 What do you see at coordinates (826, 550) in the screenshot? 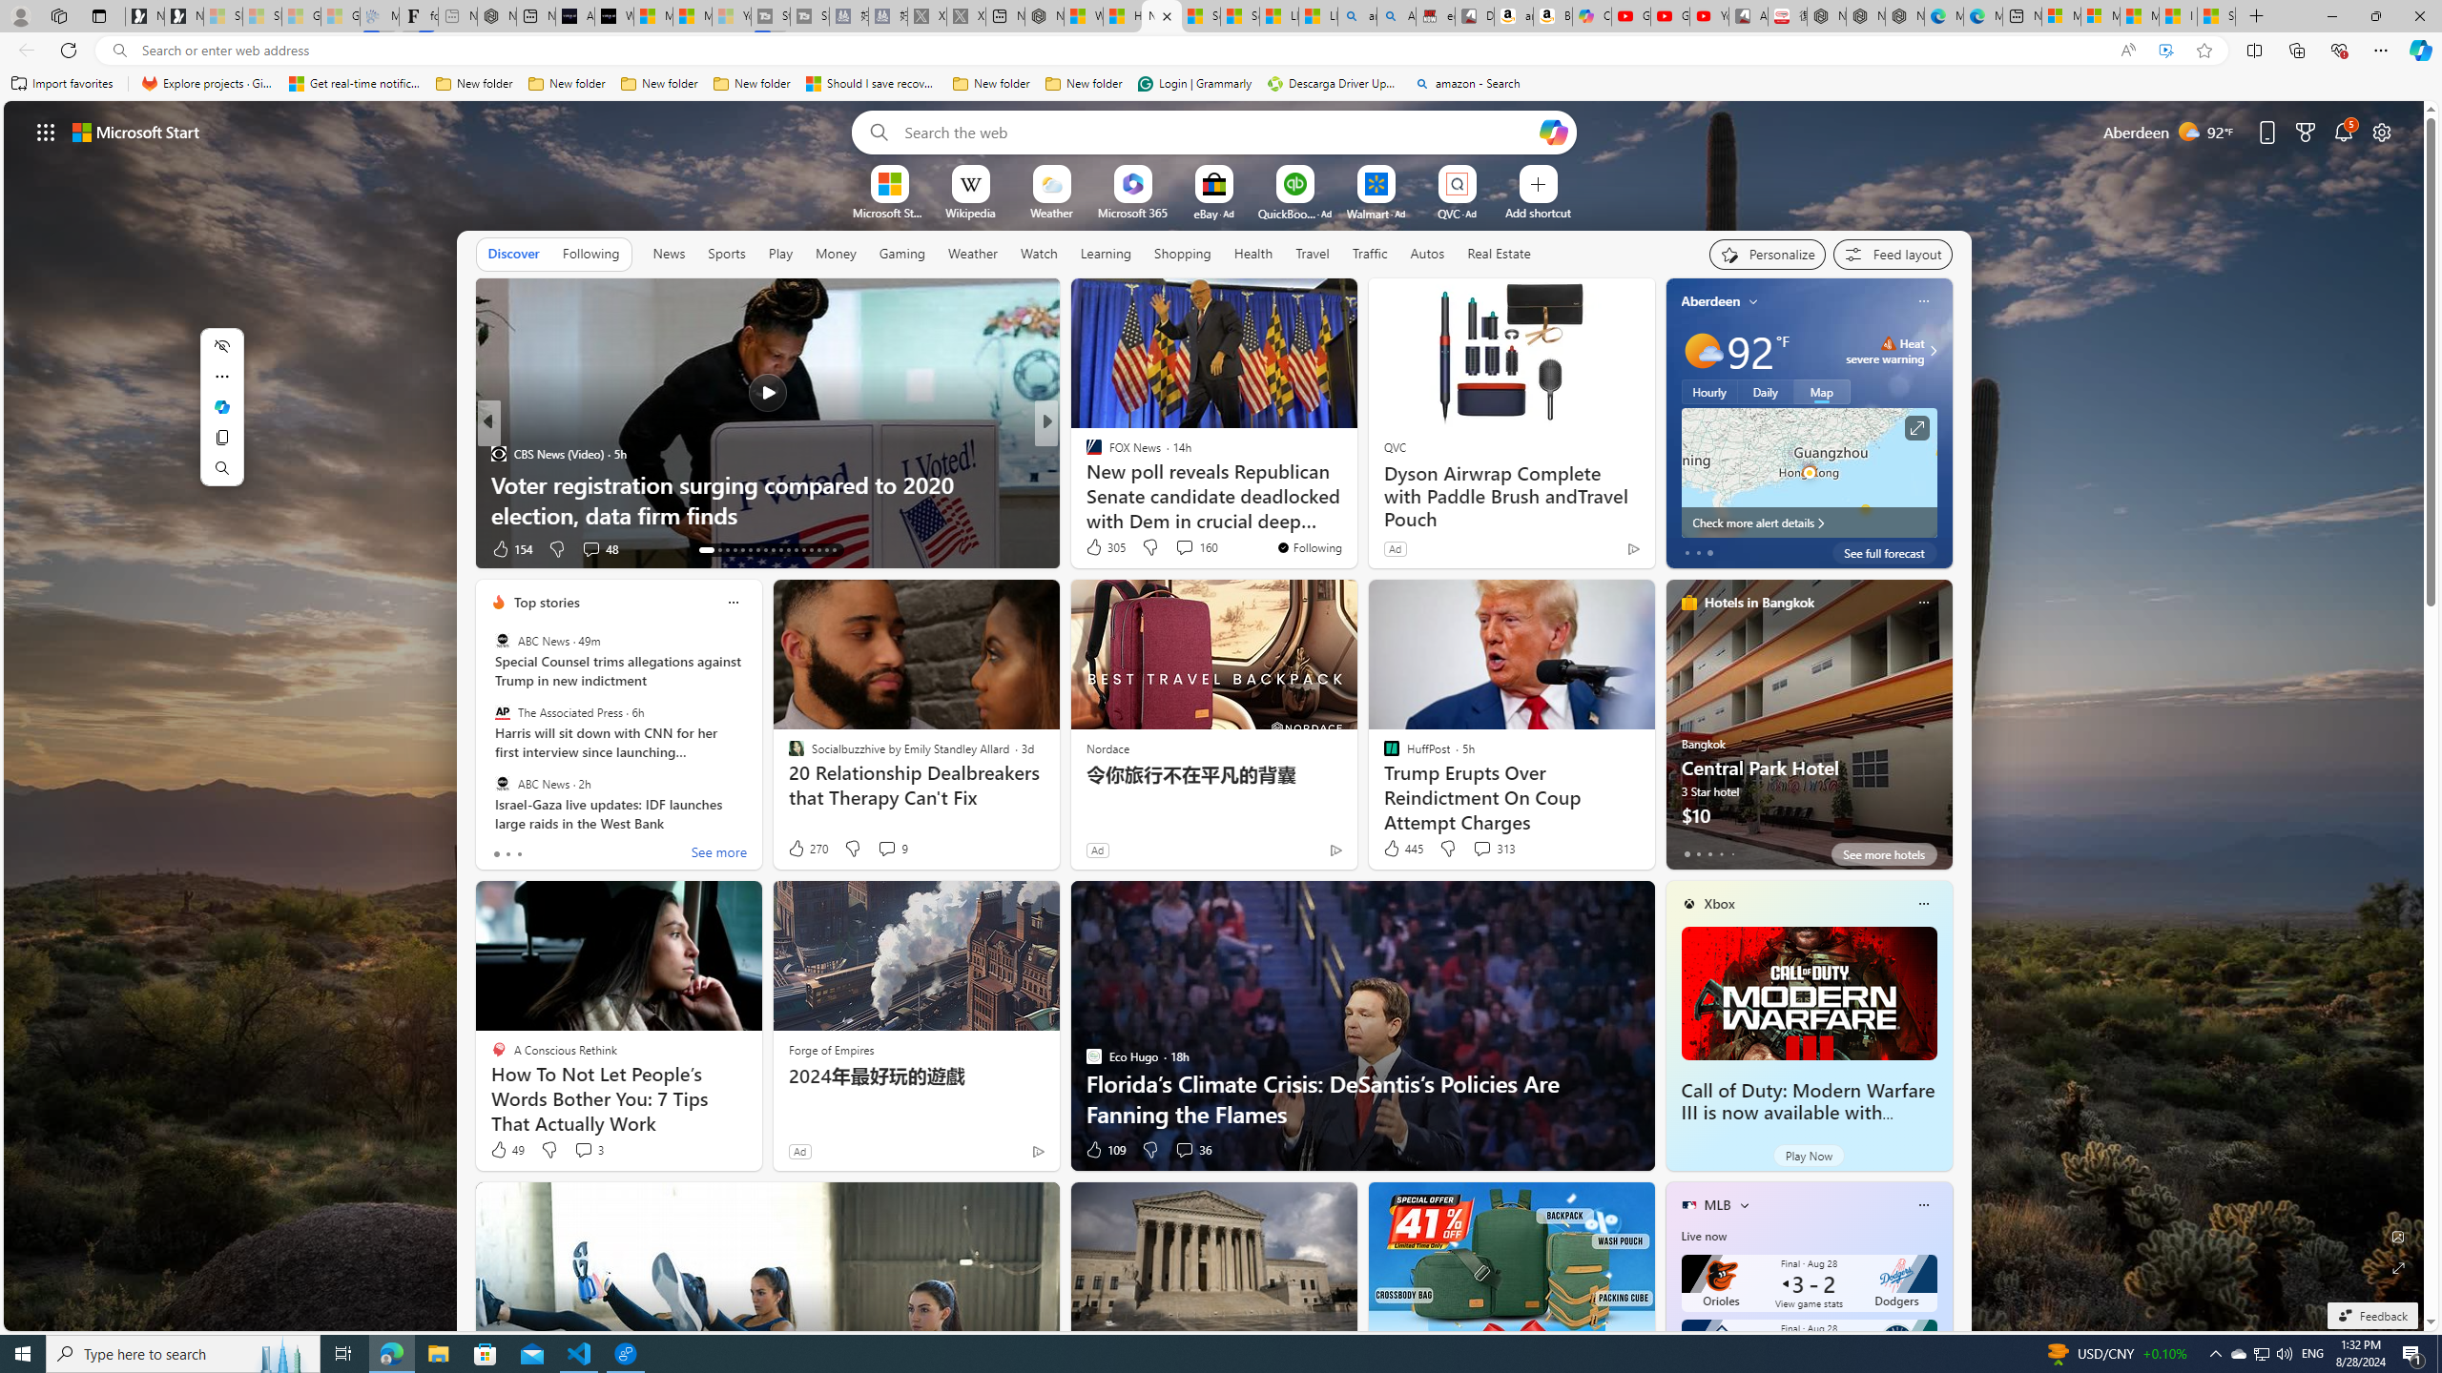
I see `AutomationID: tab-42` at bounding box center [826, 550].